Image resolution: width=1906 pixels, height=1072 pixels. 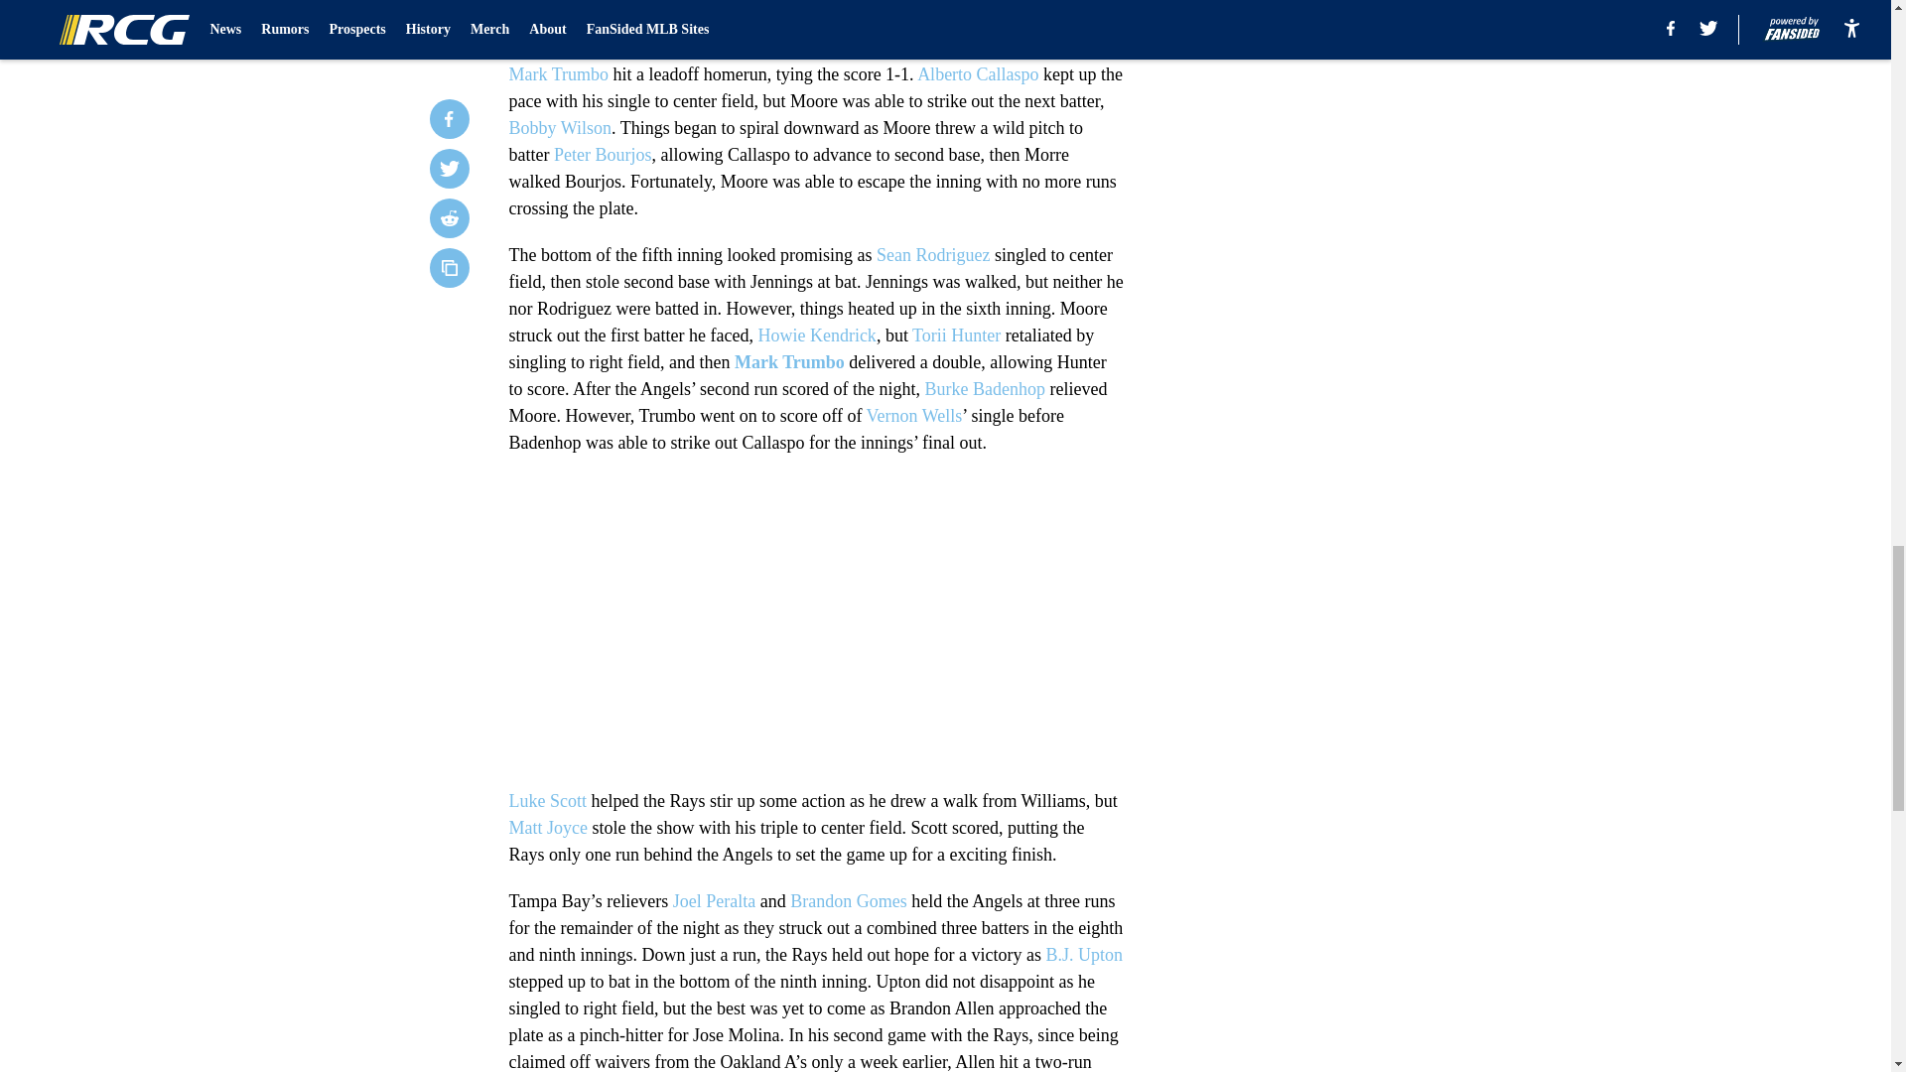 I want to click on Howie Kendrick, so click(x=816, y=335).